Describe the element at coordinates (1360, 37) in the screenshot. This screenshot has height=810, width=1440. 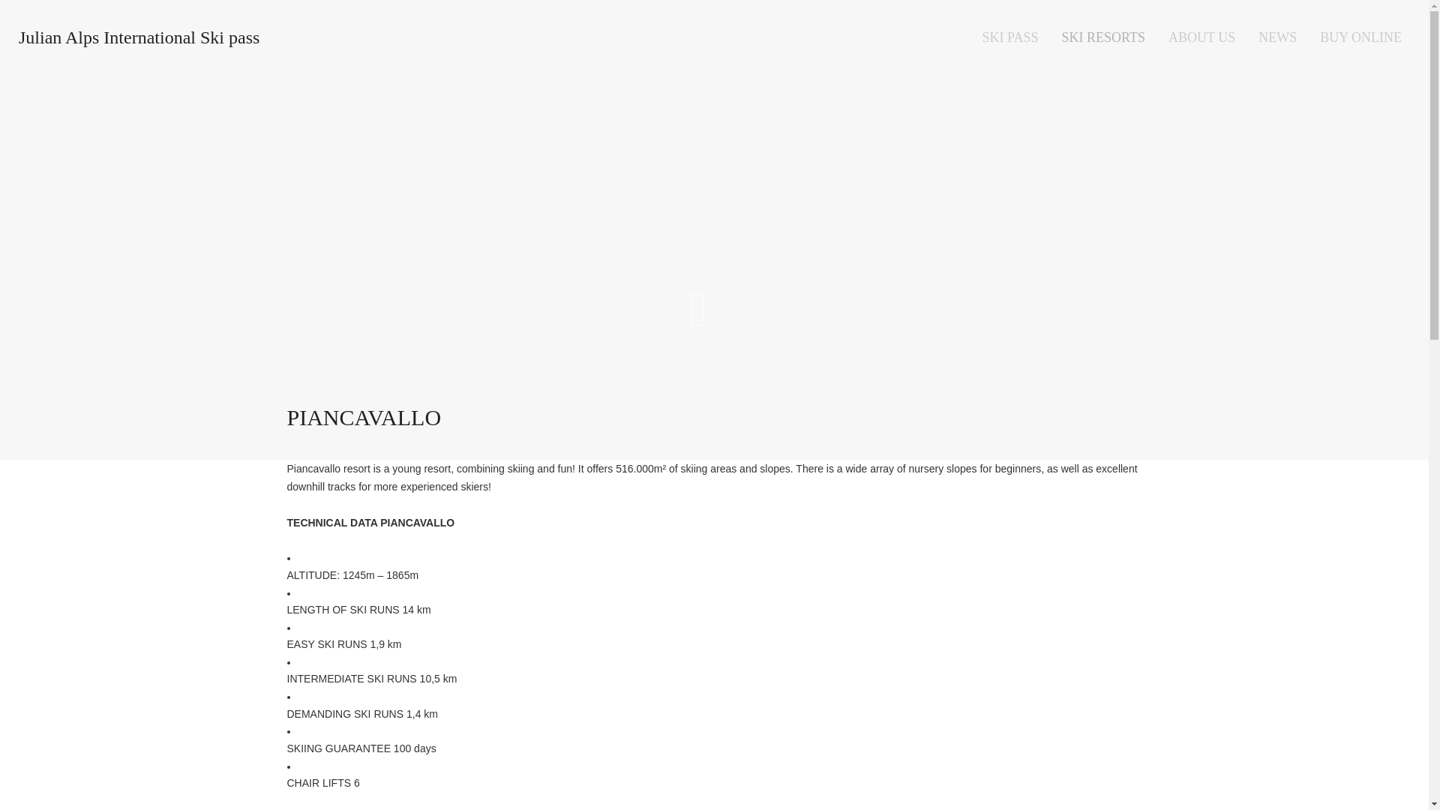
I see `BUY ONLINE` at that location.